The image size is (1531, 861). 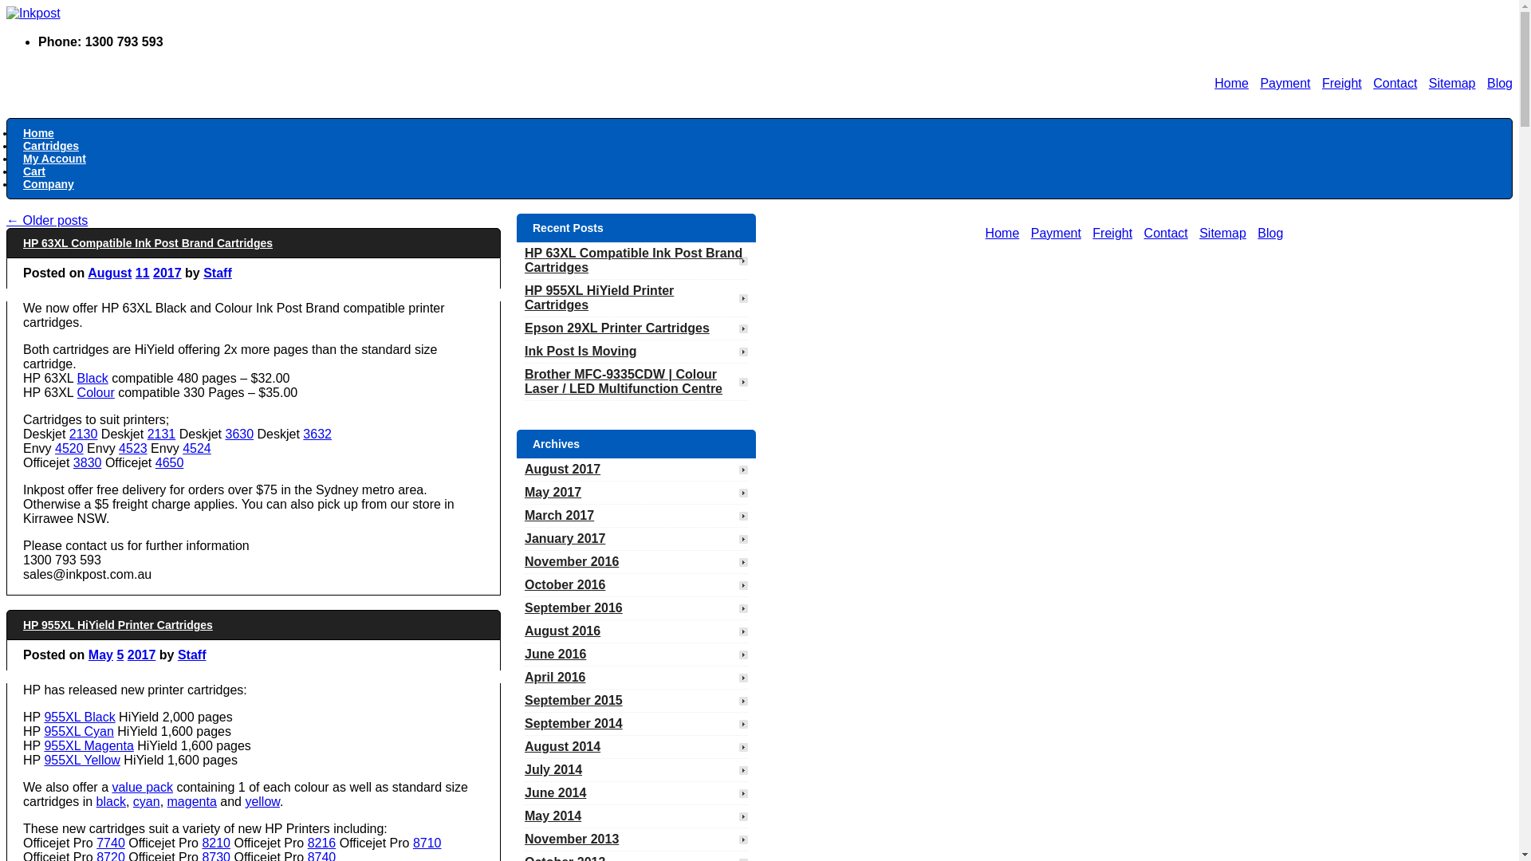 I want to click on August 2014, so click(x=571, y=746).